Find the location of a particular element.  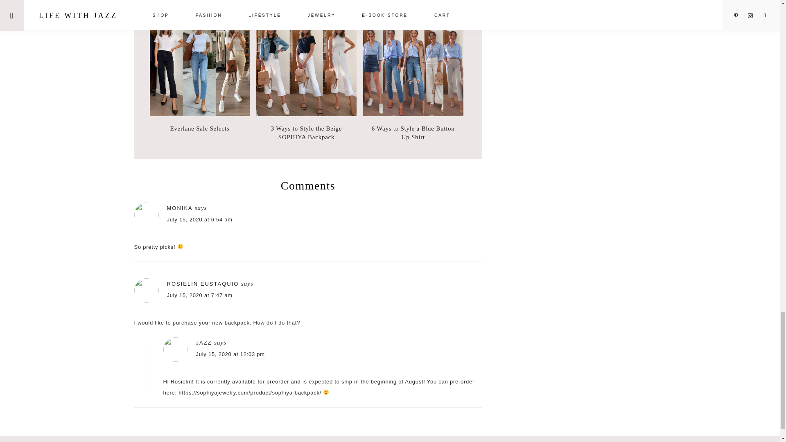

Permanent Link to 6 Ways to Style a Blue Button Up Shirt is located at coordinates (413, 133).